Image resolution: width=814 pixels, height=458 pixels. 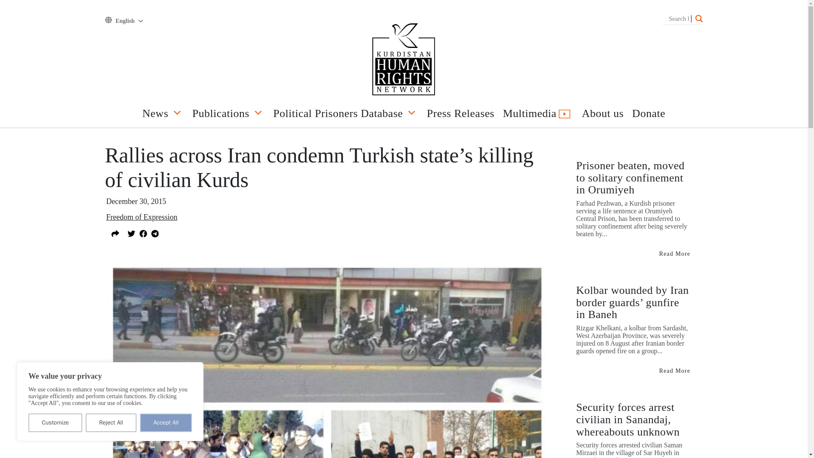 What do you see at coordinates (142, 232) in the screenshot?
I see `facebook` at bounding box center [142, 232].